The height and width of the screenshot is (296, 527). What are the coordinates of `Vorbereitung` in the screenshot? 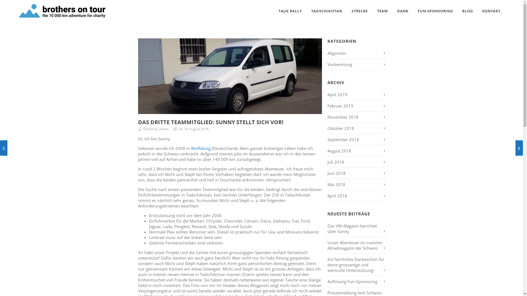 It's located at (340, 64).